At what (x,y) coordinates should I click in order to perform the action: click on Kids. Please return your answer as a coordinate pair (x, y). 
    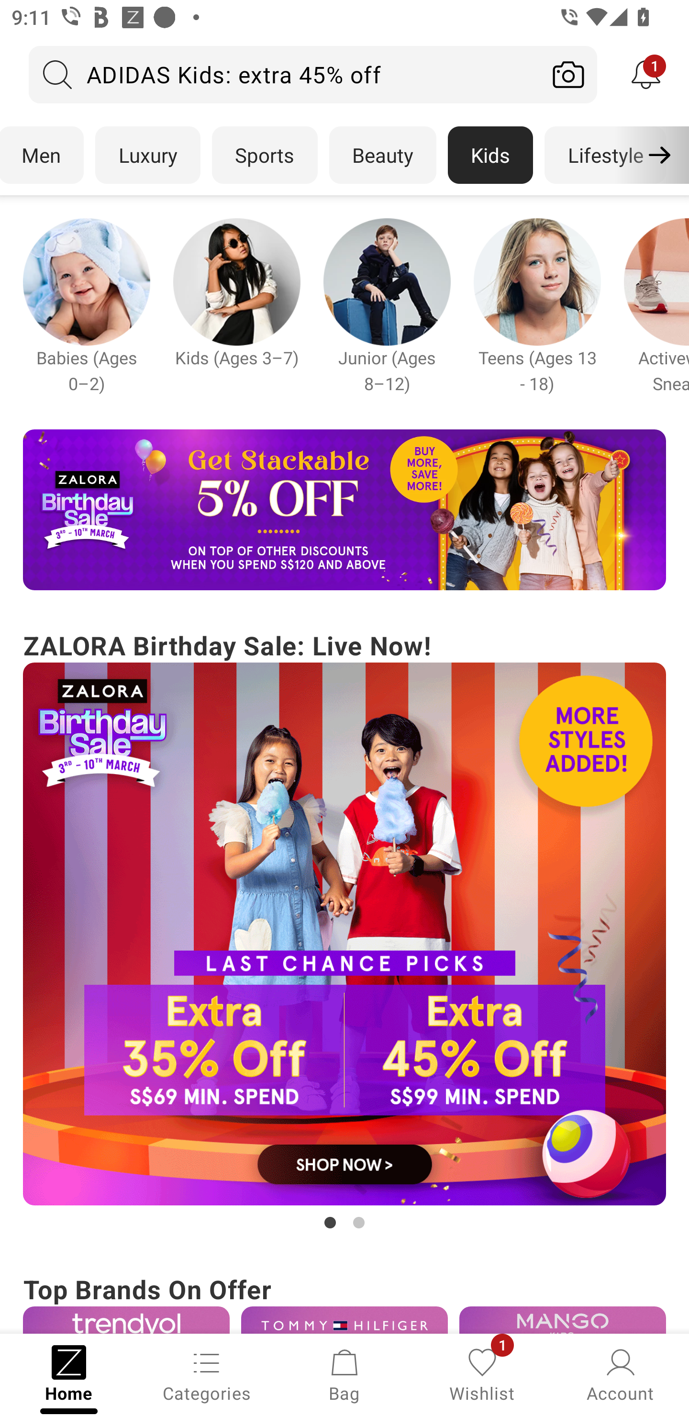
    Looking at the image, I should click on (490, 155).